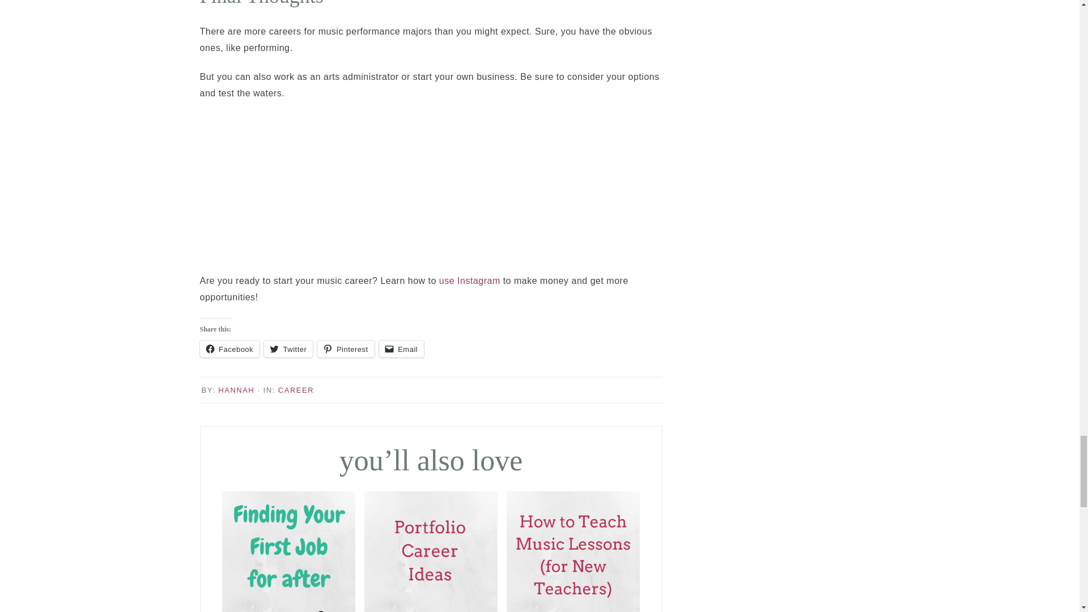 The width and height of the screenshot is (1088, 612). Describe the element at coordinates (346, 348) in the screenshot. I see `Click to share on Pinterest` at that location.